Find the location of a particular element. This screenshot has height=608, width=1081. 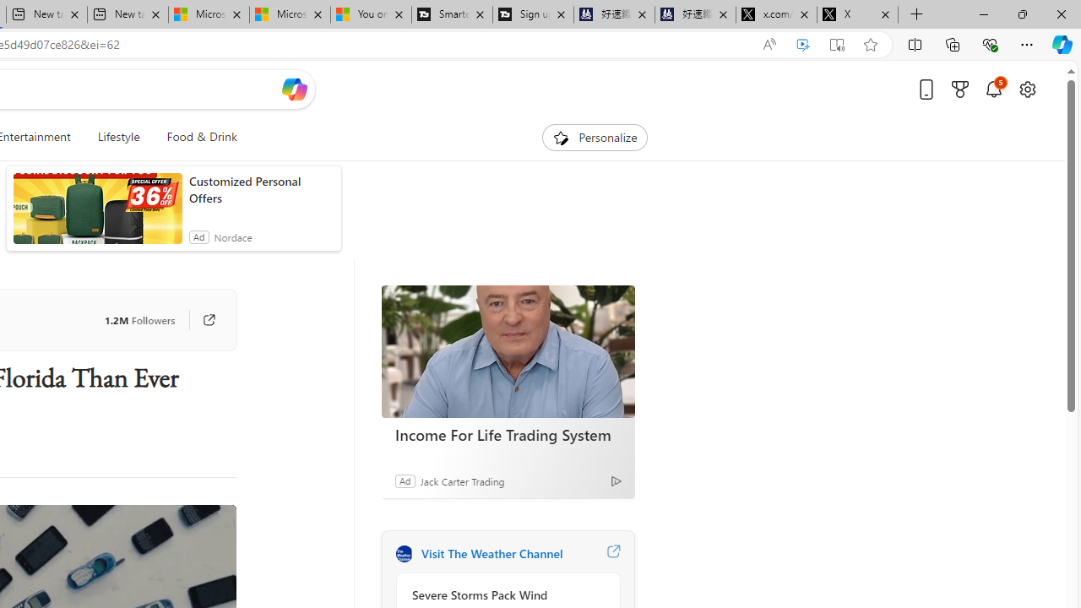

X is located at coordinates (857, 15).